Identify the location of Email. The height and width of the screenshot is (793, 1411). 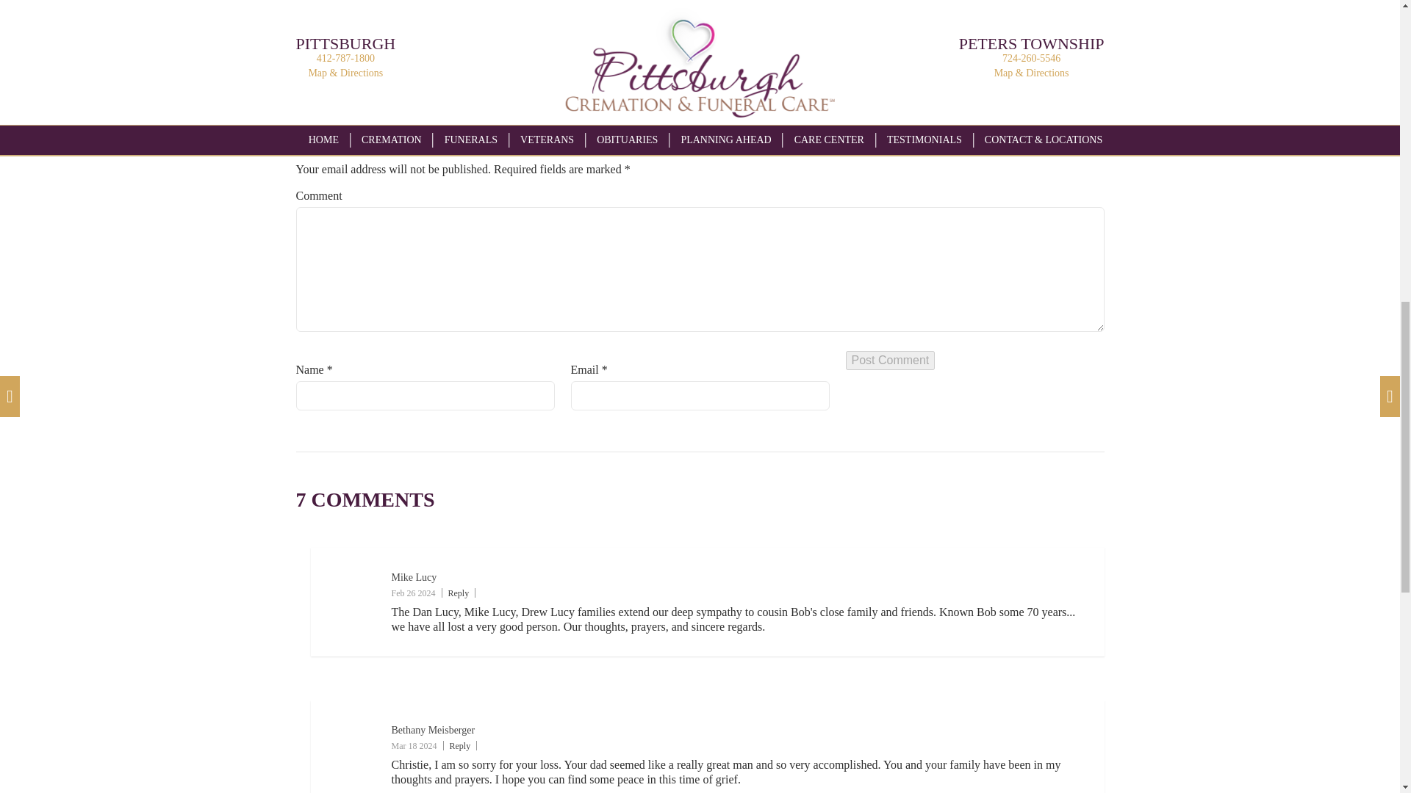
(633, 41).